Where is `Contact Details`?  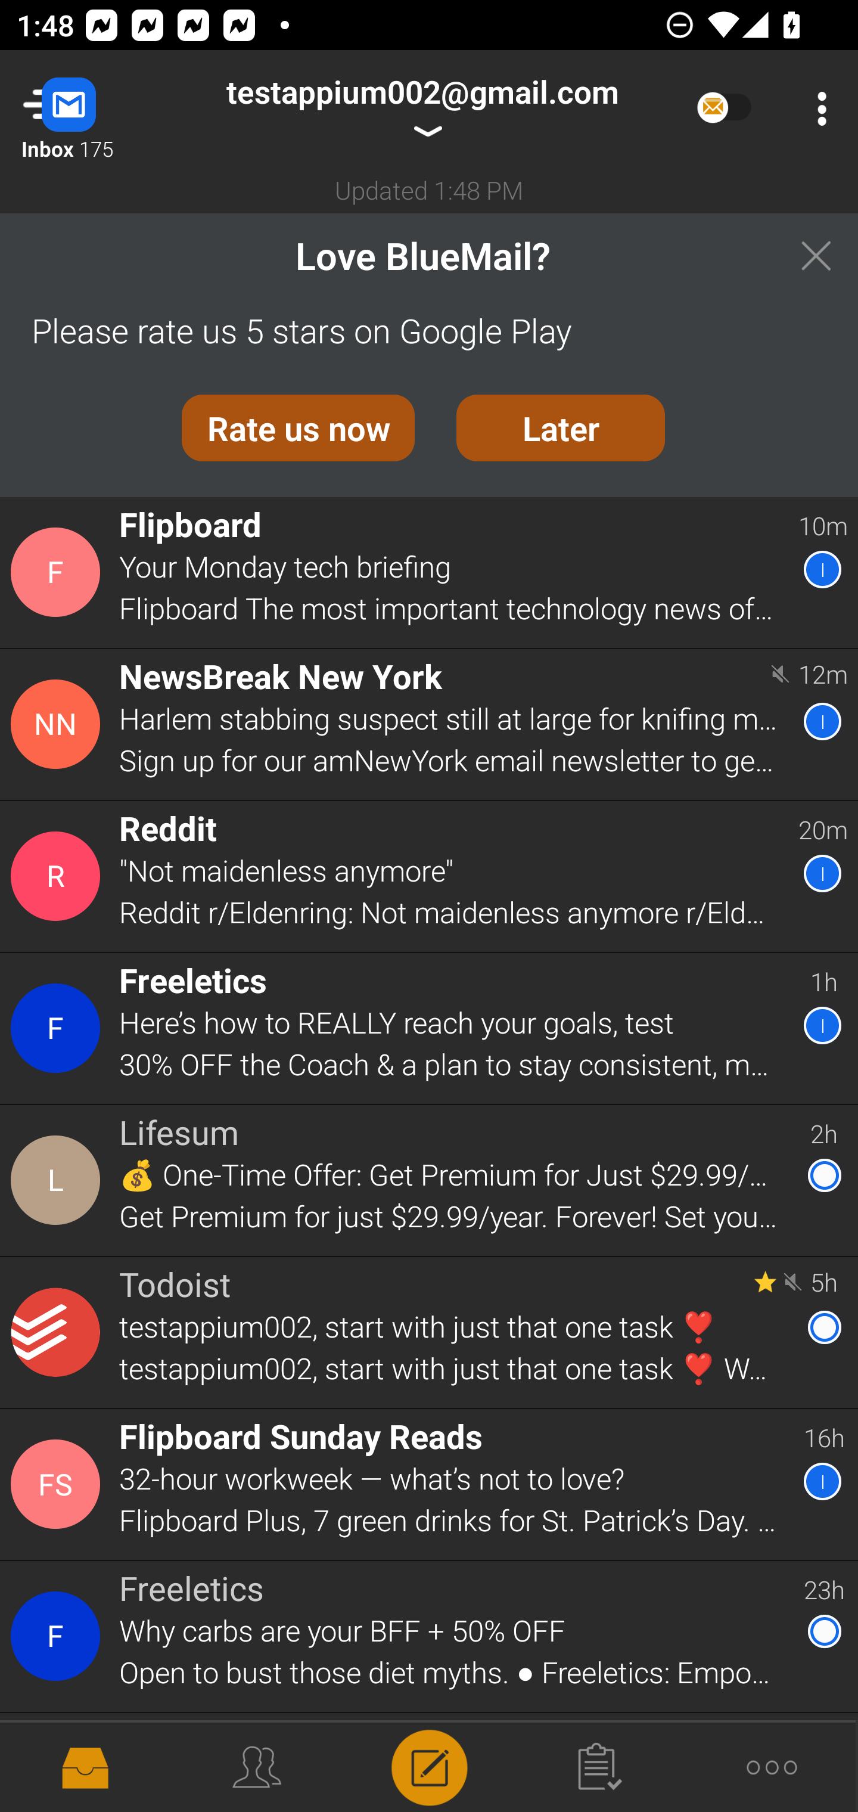 Contact Details is located at coordinates (58, 876).